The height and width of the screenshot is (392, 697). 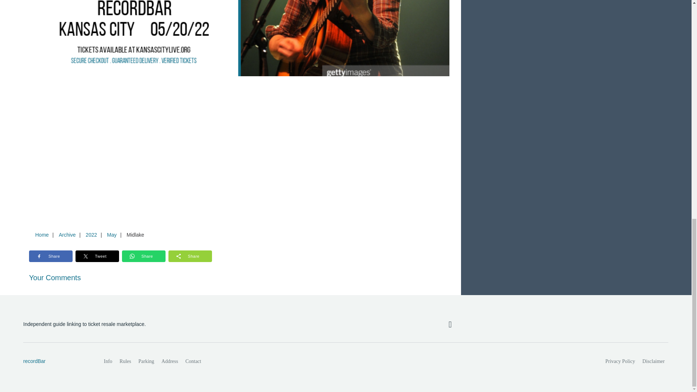 What do you see at coordinates (620, 362) in the screenshot?
I see `Privacy Policy` at bounding box center [620, 362].